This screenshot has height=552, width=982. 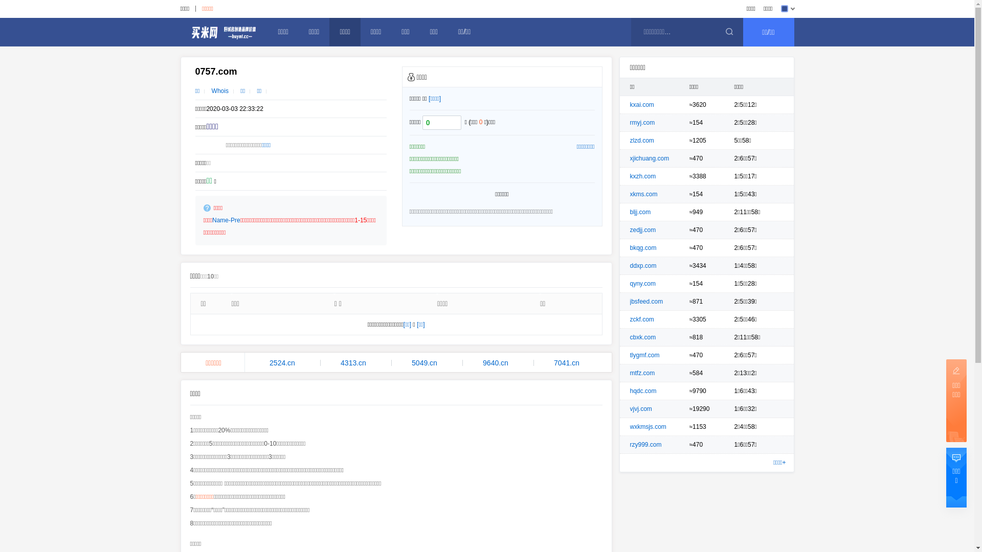 I want to click on tlygmf.com, so click(x=645, y=355).